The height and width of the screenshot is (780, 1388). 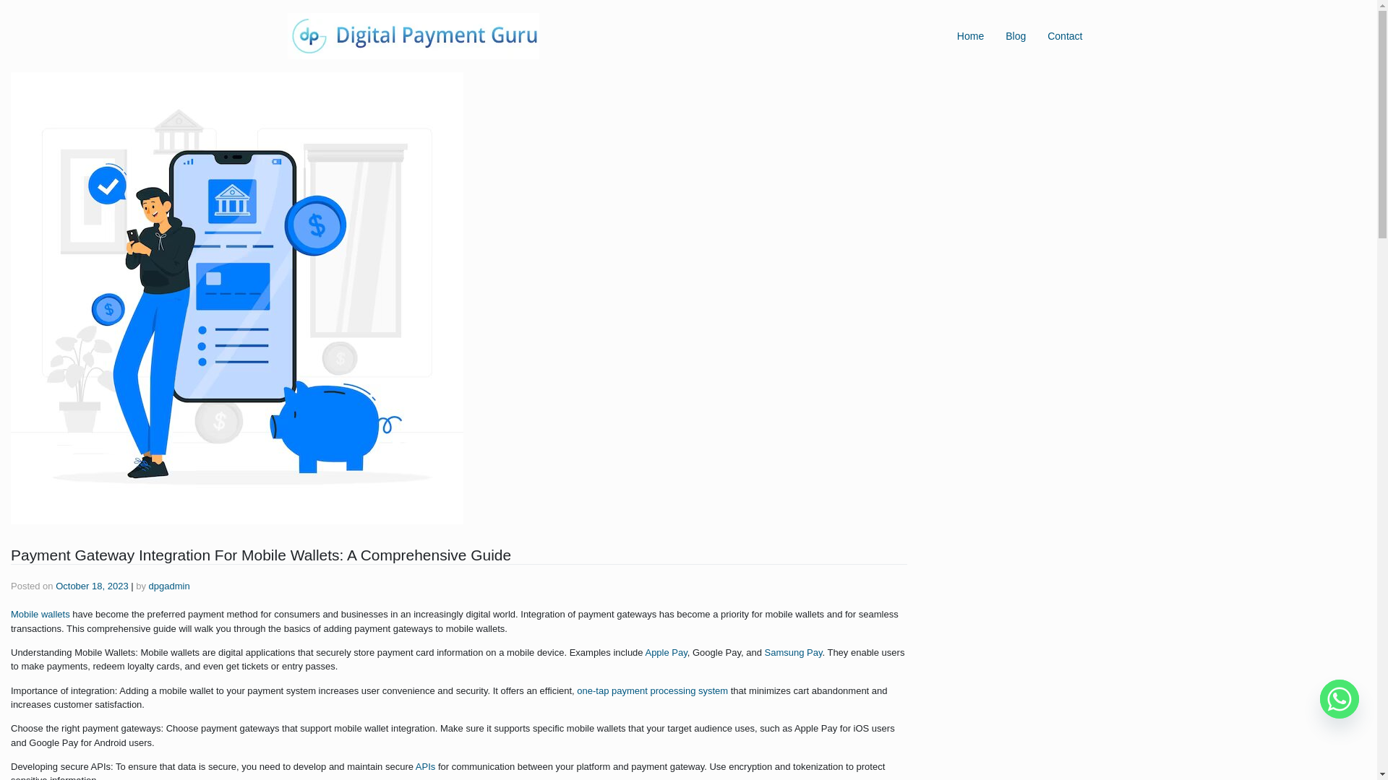 What do you see at coordinates (169, 585) in the screenshot?
I see `dpgadmin` at bounding box center [169, 585].